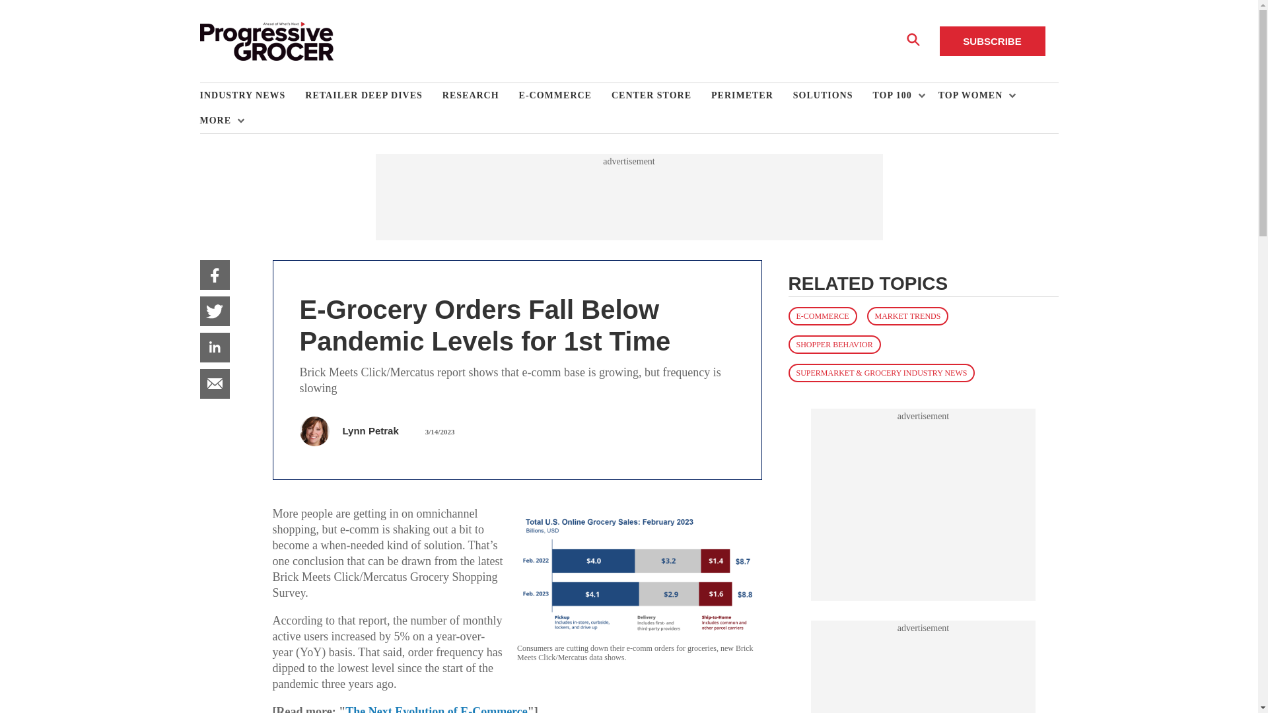  I want to click on TOP WOMEN, so click(973, 96).